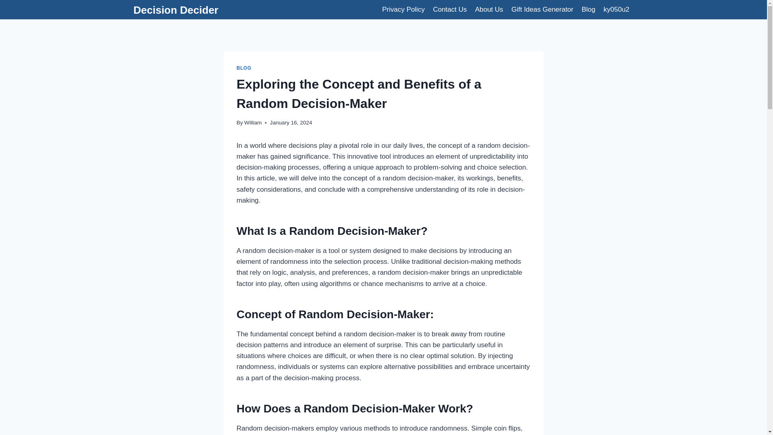 The image size is (773, 435). I want to click on Gift Ideas Generator, so click(542, 10).